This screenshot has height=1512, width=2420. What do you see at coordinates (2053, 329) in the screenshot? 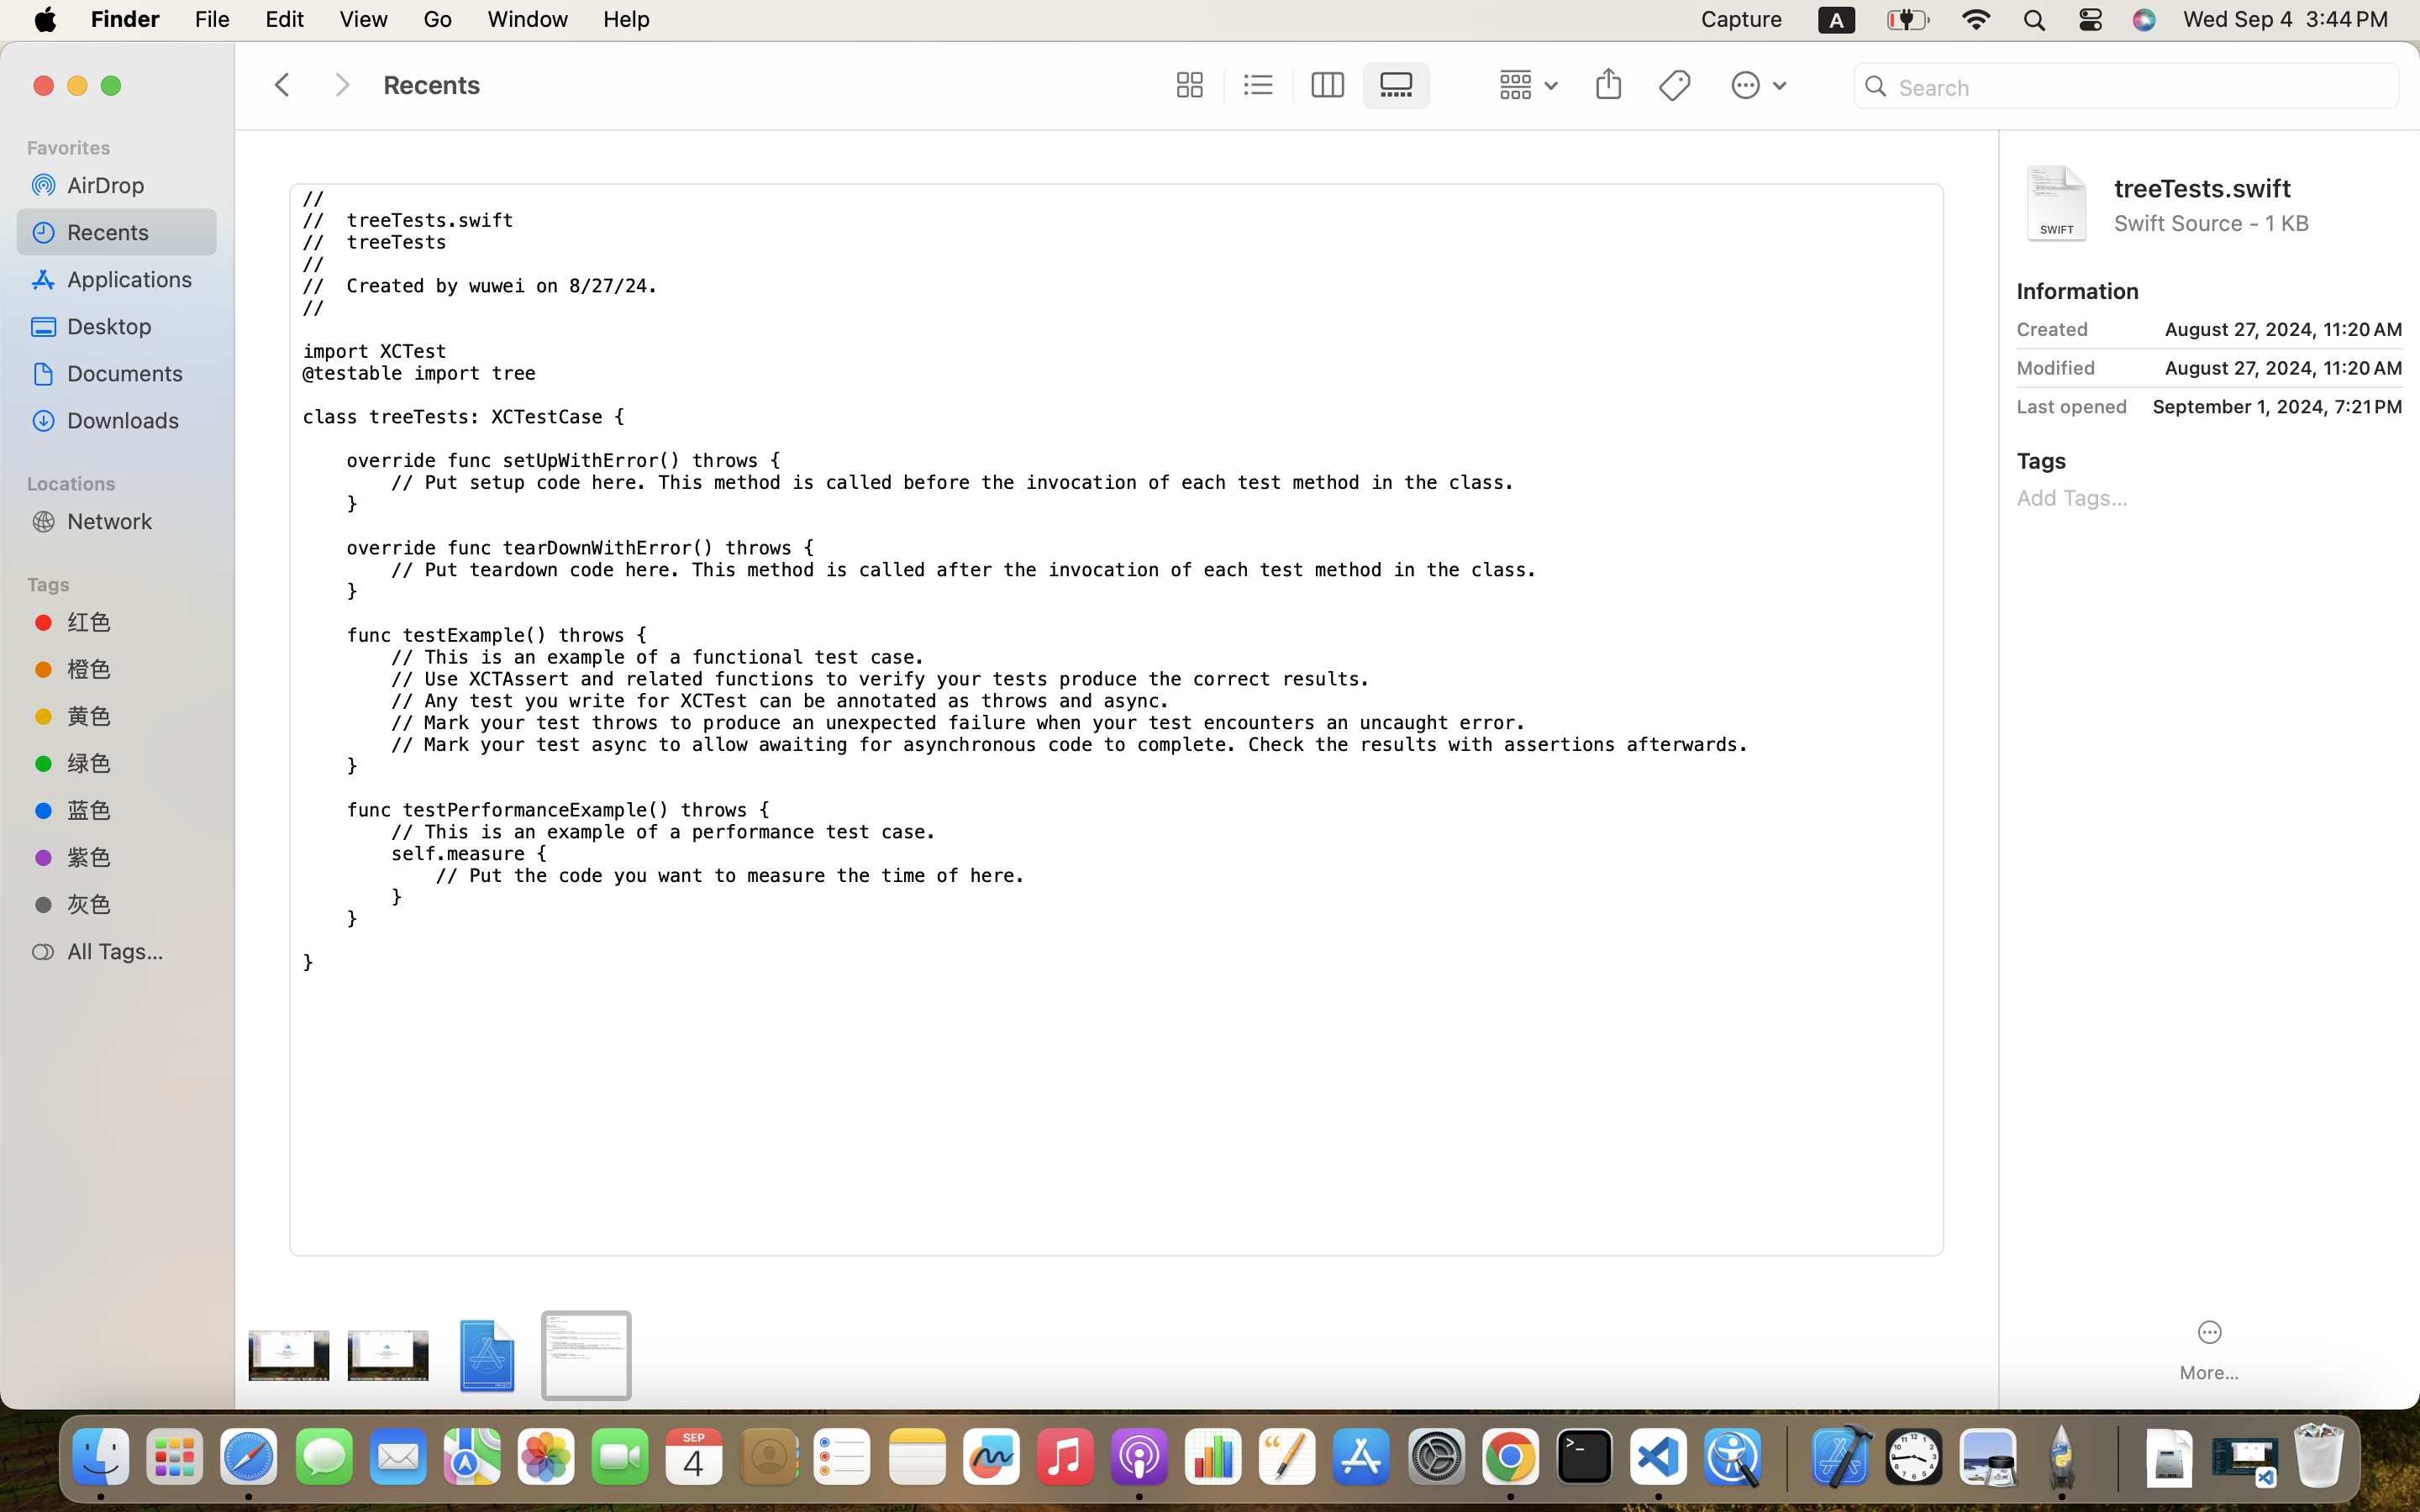
I see `Created` at bounding box center [2053, 329].